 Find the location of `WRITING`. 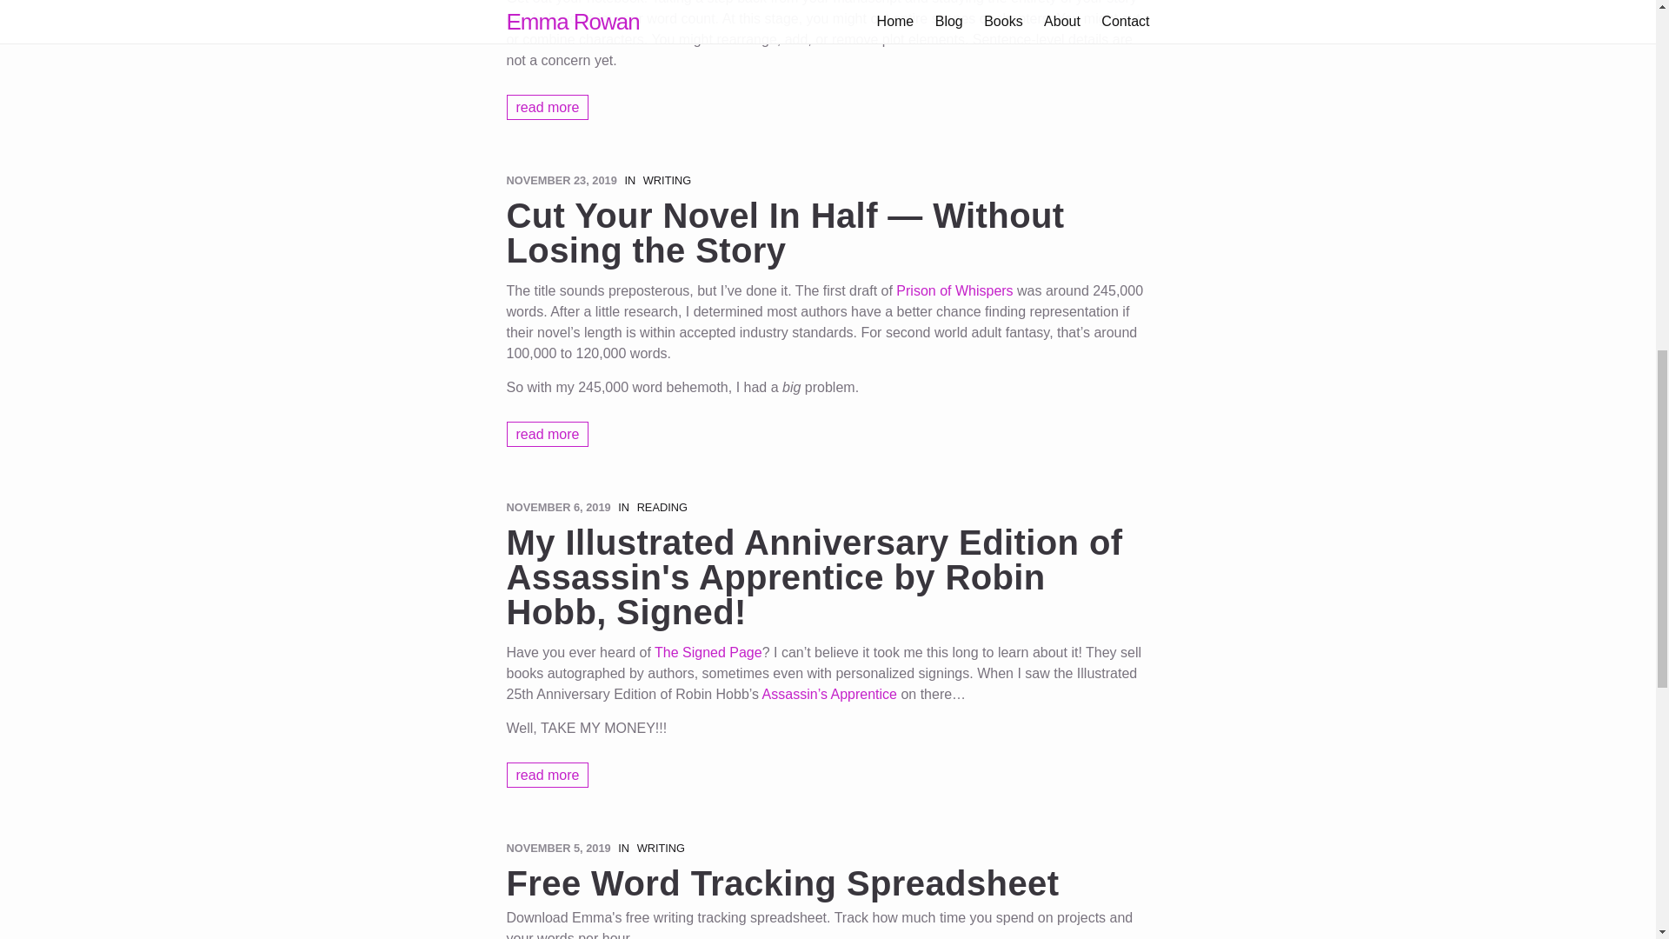

WRITING is located at coordinates (661, 847).